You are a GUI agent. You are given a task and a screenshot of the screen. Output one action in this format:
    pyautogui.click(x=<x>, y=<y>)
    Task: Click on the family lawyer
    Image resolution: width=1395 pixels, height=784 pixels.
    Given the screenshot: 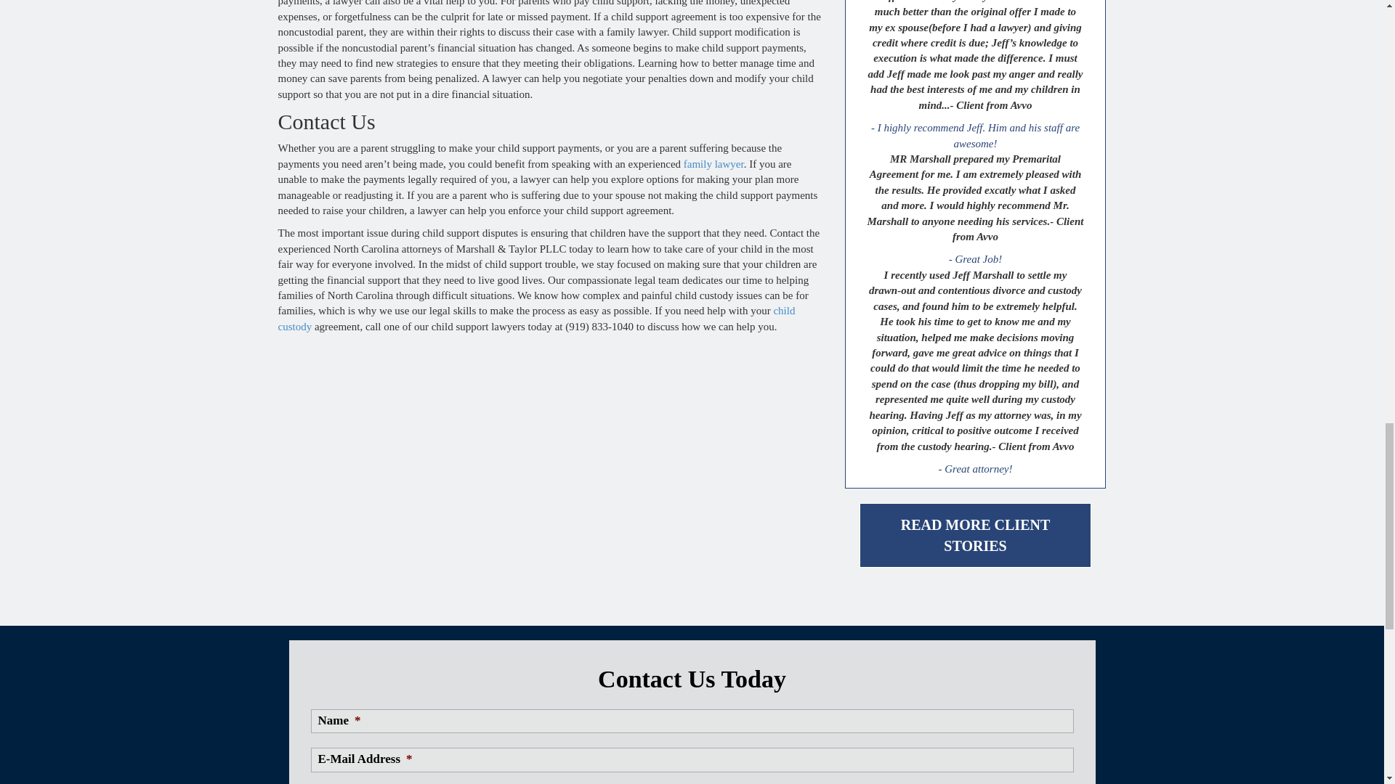 What is the action you would take?
    pyautogui.click(x=713, y=164)
    